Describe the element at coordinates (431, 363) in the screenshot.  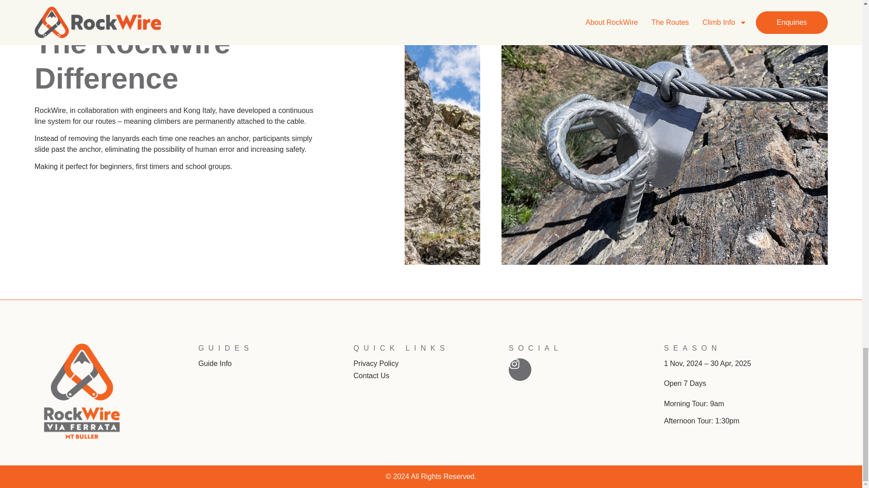
I see `Privacy Policy` at that location.